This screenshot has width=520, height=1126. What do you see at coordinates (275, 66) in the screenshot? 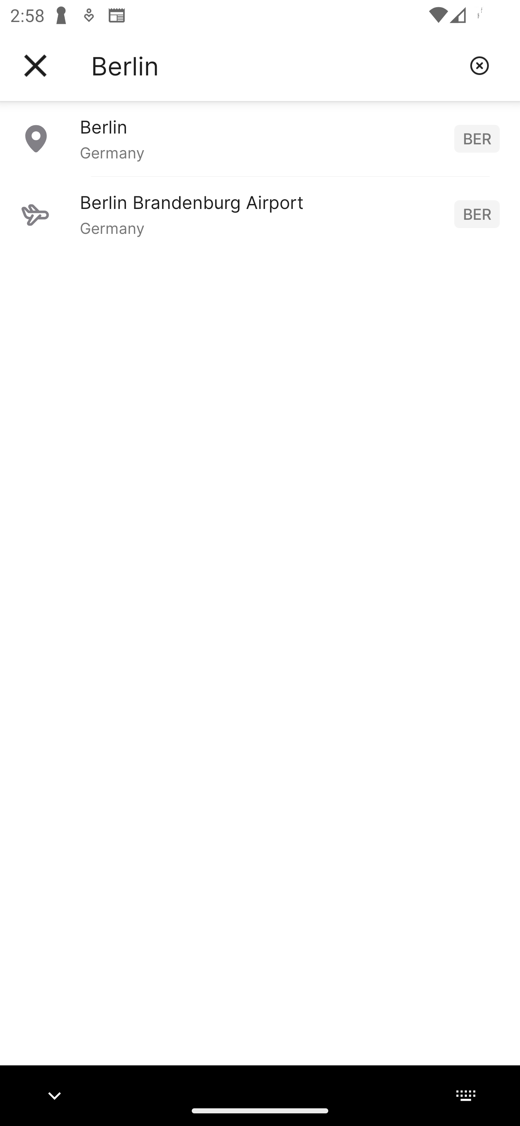
I see `Berlin` at bounding box center [275, 66].